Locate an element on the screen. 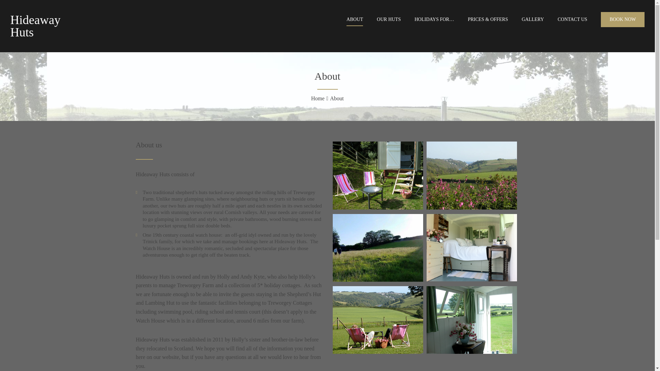  GALLERY is located at coordinates (533, 20).